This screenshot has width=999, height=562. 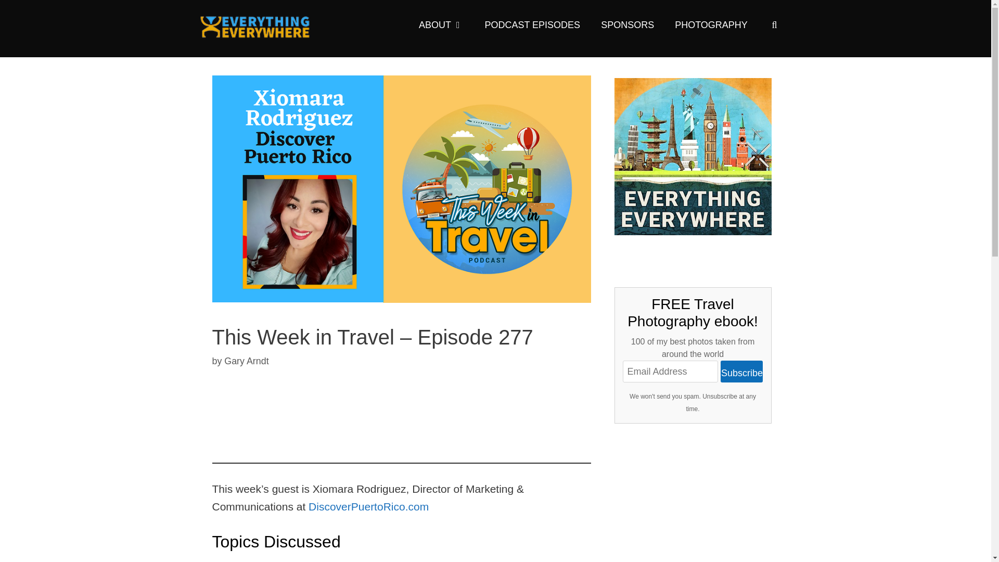 What do you see at coordinates (246, 361) in the screenshot?
I see `View all posts by Gary Arndt` at bounding box center [246, 361].